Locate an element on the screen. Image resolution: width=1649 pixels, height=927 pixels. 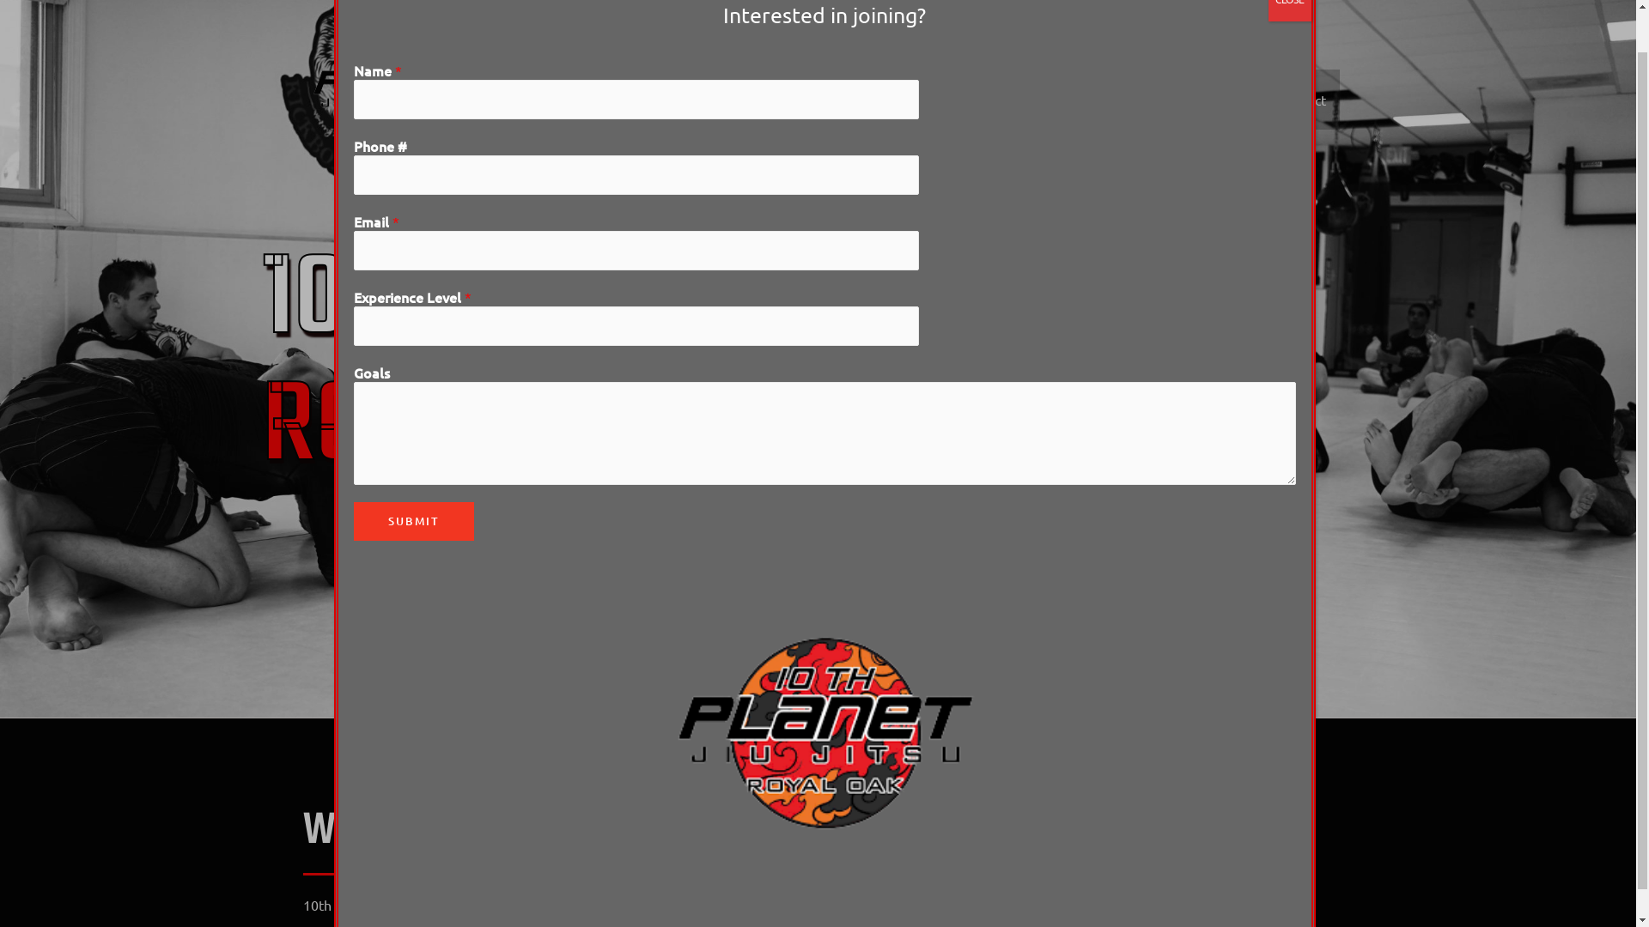
Instructors is located at coordinates (993, 100).